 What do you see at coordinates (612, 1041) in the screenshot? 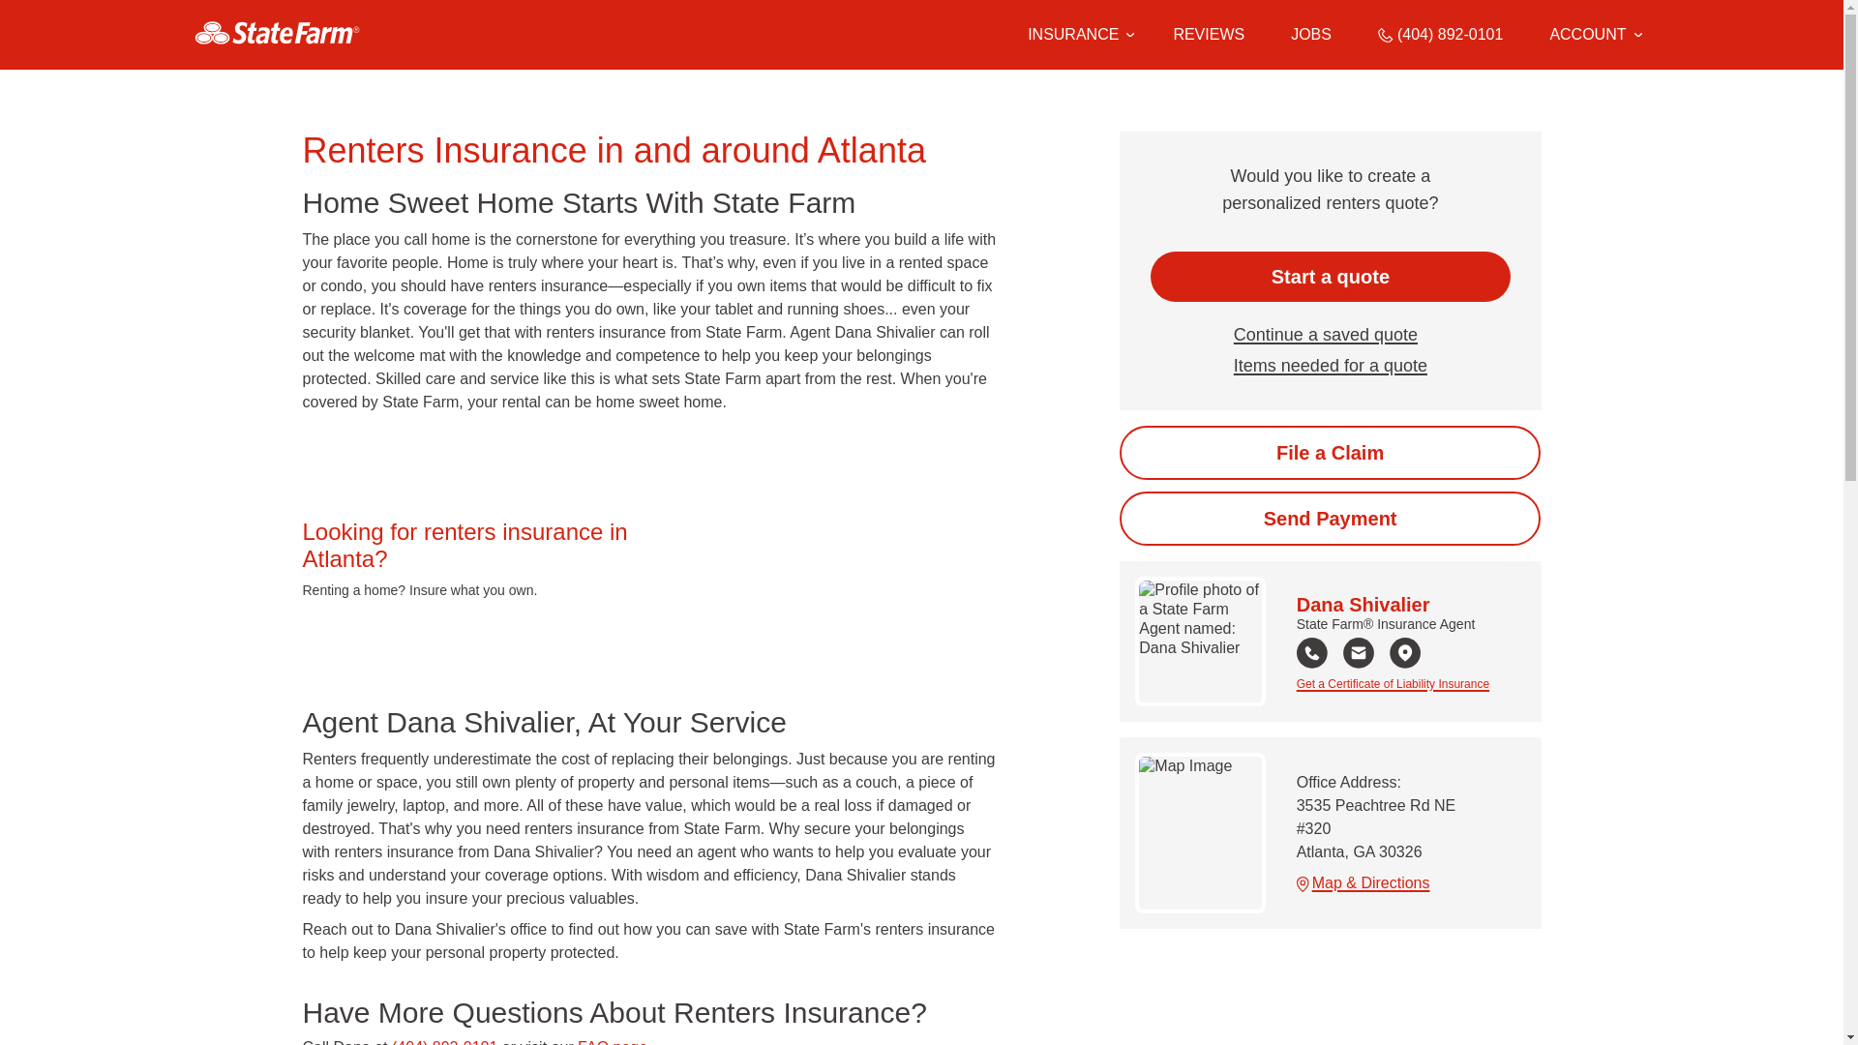
I see `FAQ page` at bounding box center [612, 1041].